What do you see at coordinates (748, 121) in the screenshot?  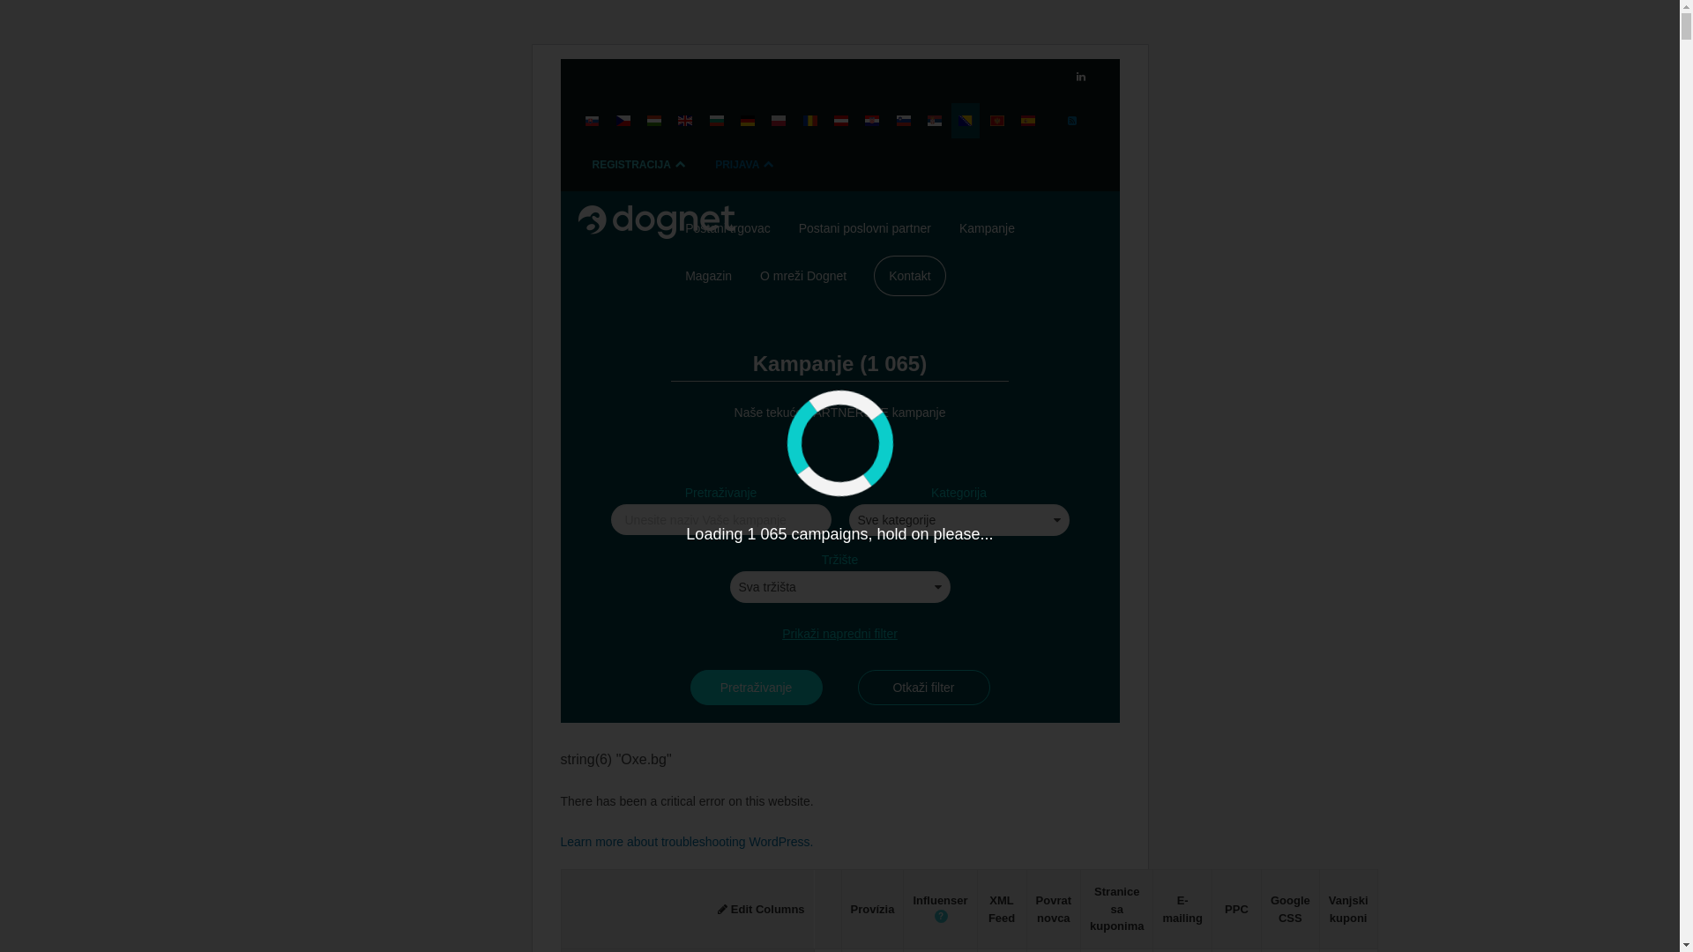 I see `Deutsch` at bounding box center [748, 121].